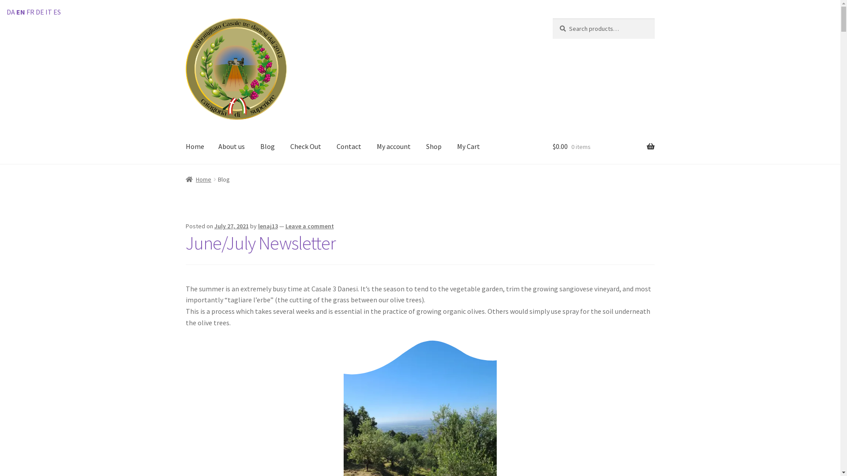 The width and height of the screenshot is (847, 476). What do you see at coordinates (349, 147) in the screenshot?
I see `Contact` at bounding box center [349, 147].